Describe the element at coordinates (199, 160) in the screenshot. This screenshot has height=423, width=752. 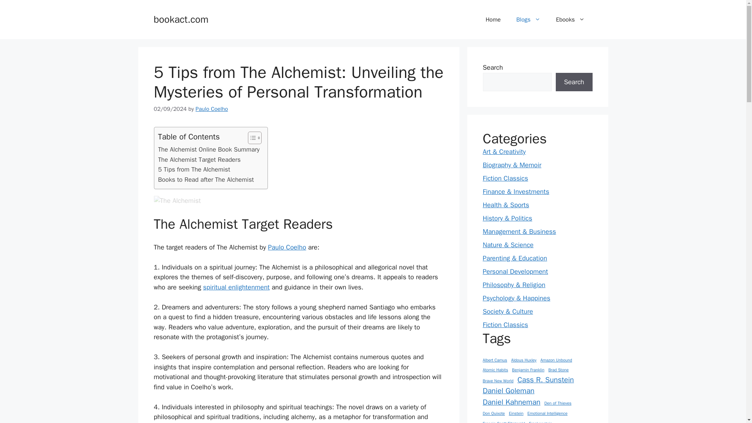
I see `The Alchemist Target Readers` at that location.